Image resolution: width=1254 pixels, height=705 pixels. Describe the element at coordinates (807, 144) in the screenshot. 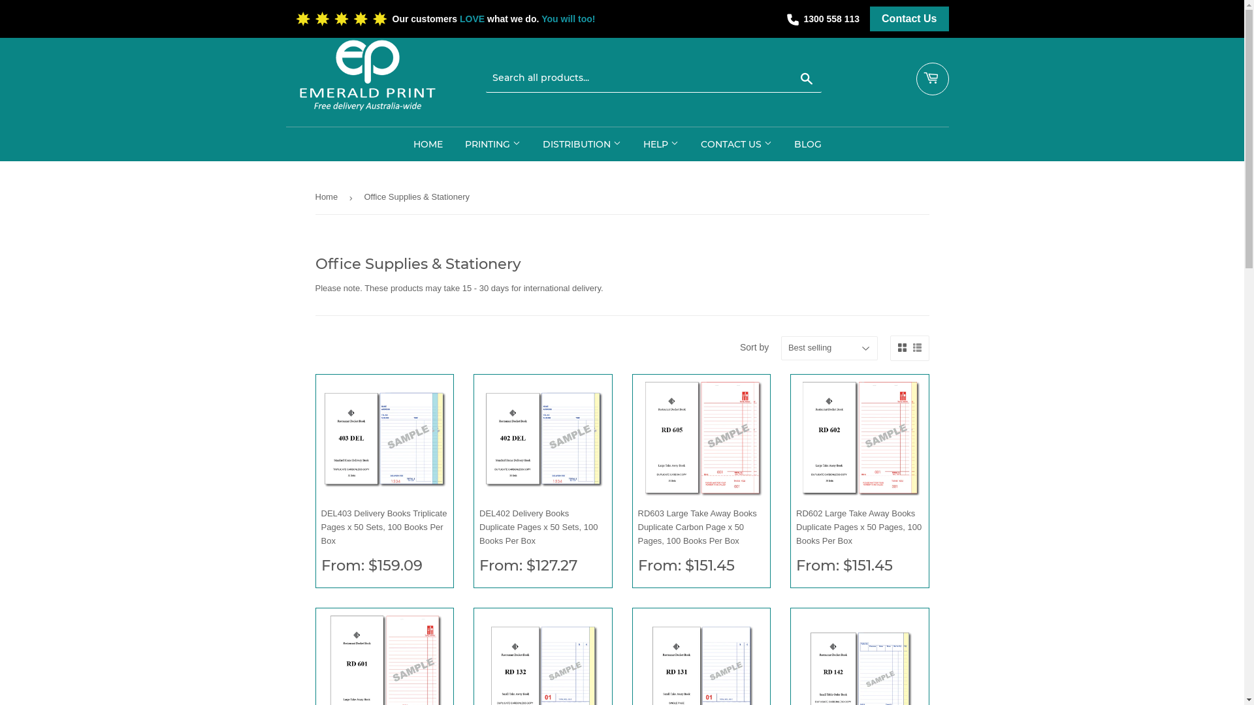

I see `BLOG` at that location.